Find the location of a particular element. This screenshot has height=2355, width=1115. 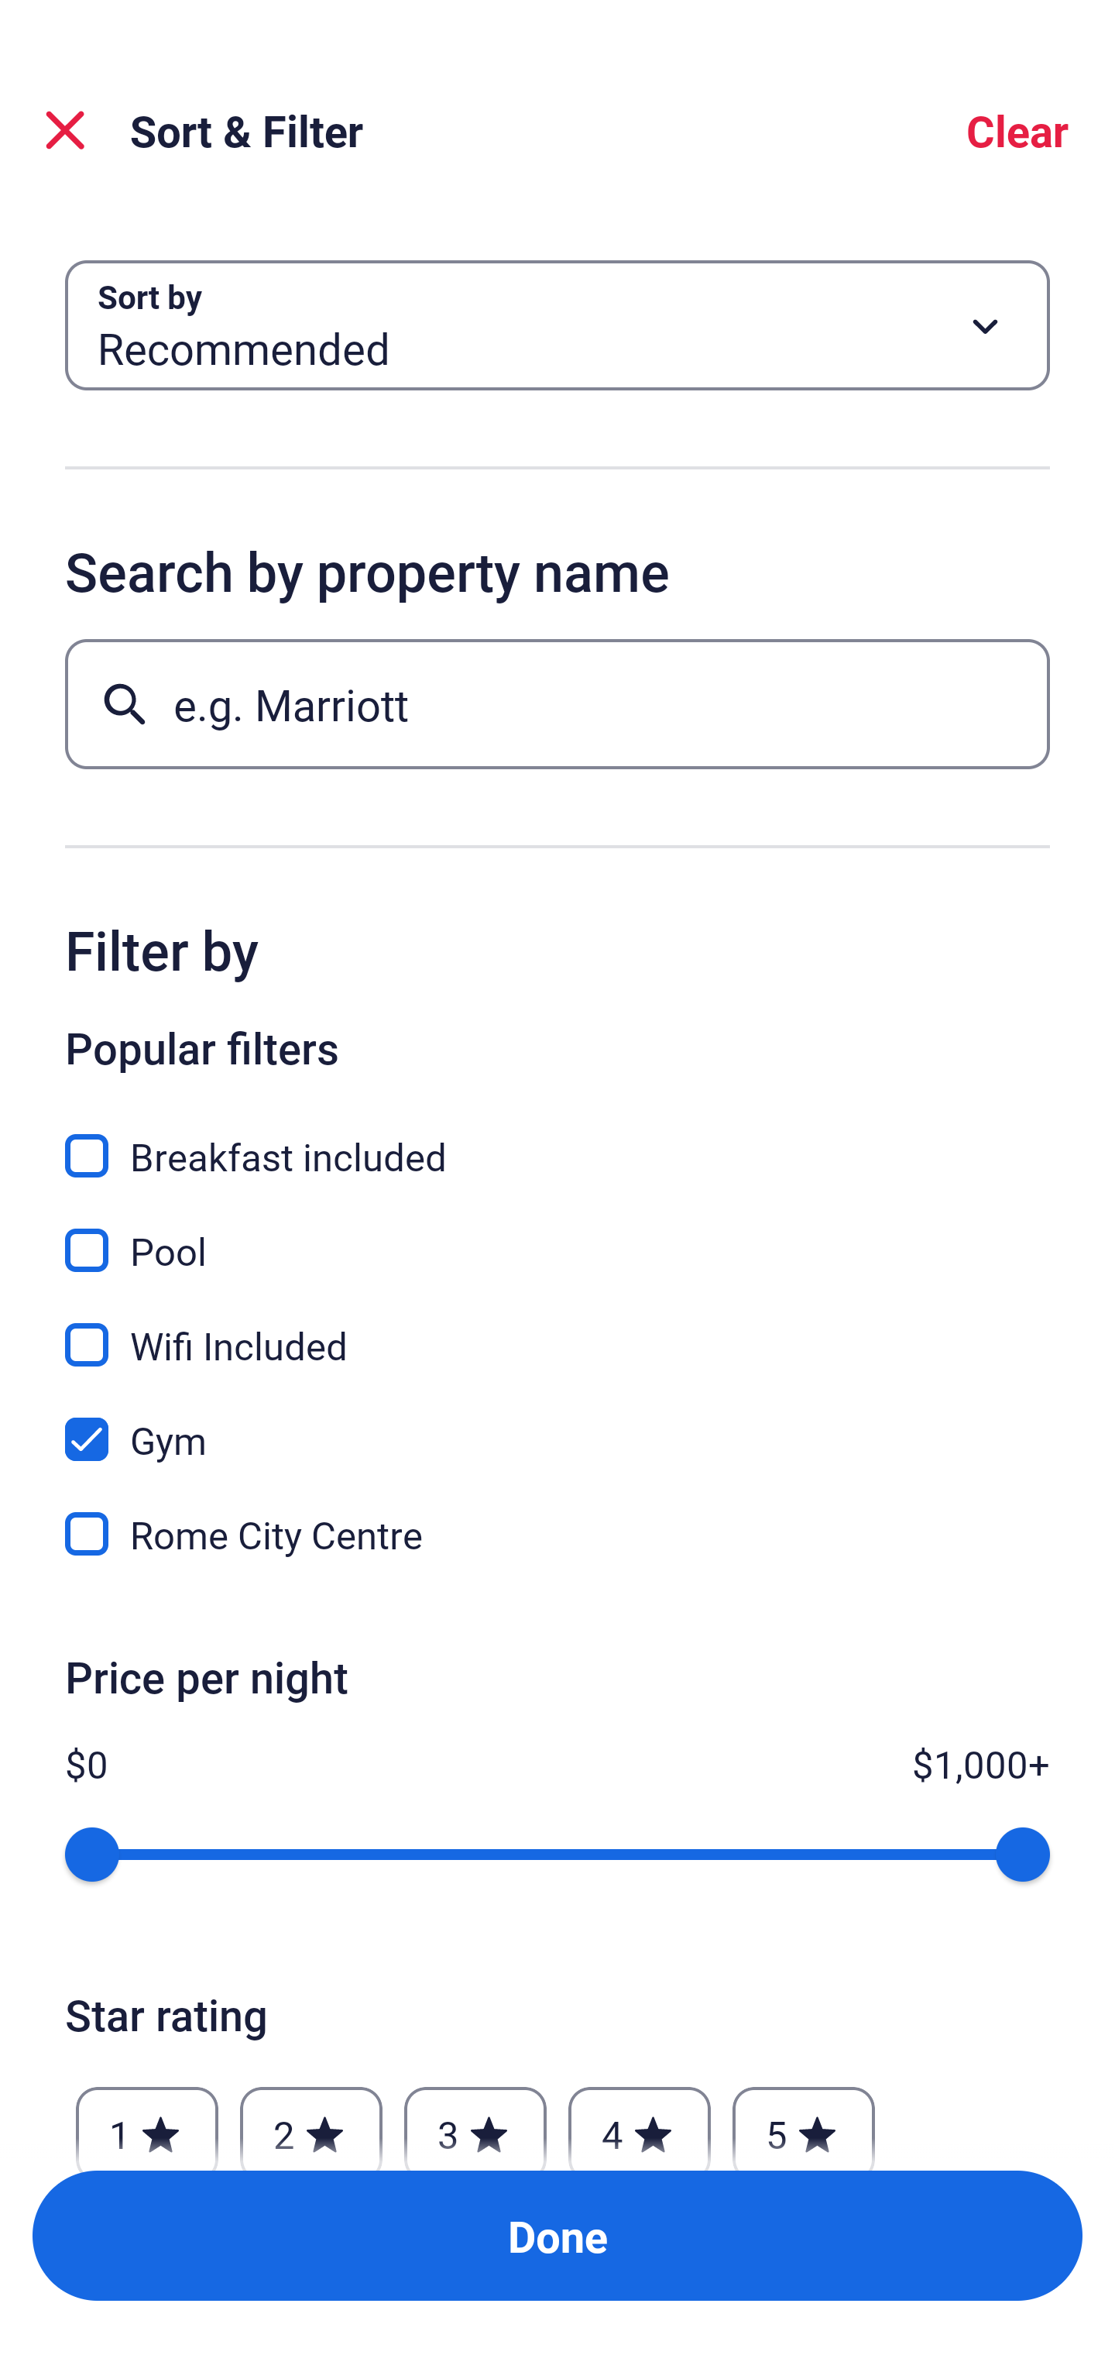

e.g. Marriott Button is located at coordinates (557, 703).